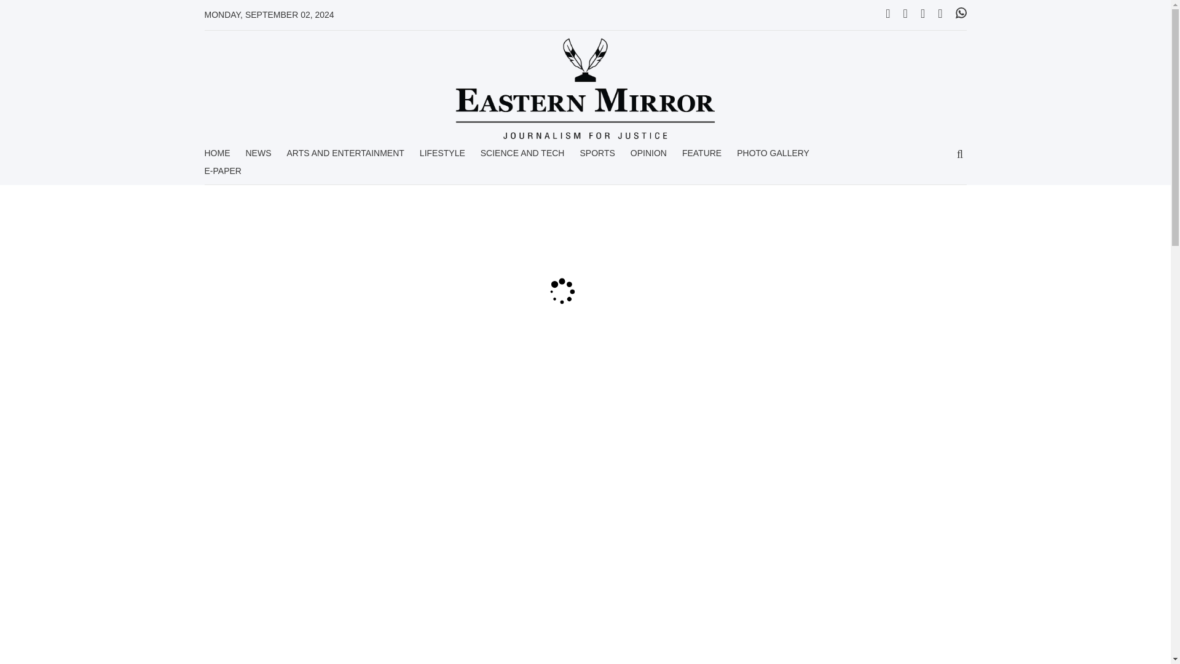  I want to click on ARTS AND ENTERTAINMENT, so click(345, 157).